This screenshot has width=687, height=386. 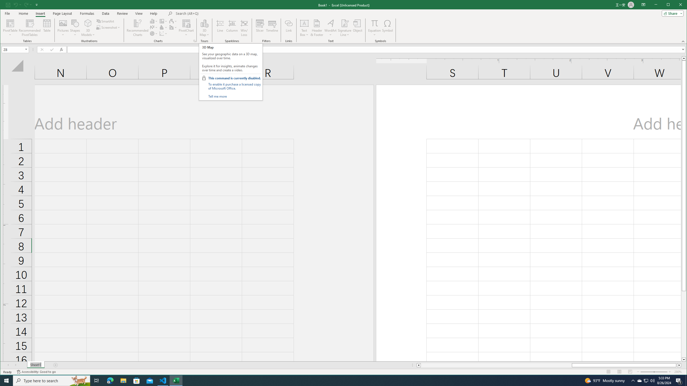 I want to click on Search highlights icon opens search home window, so click(x=79, y=381).